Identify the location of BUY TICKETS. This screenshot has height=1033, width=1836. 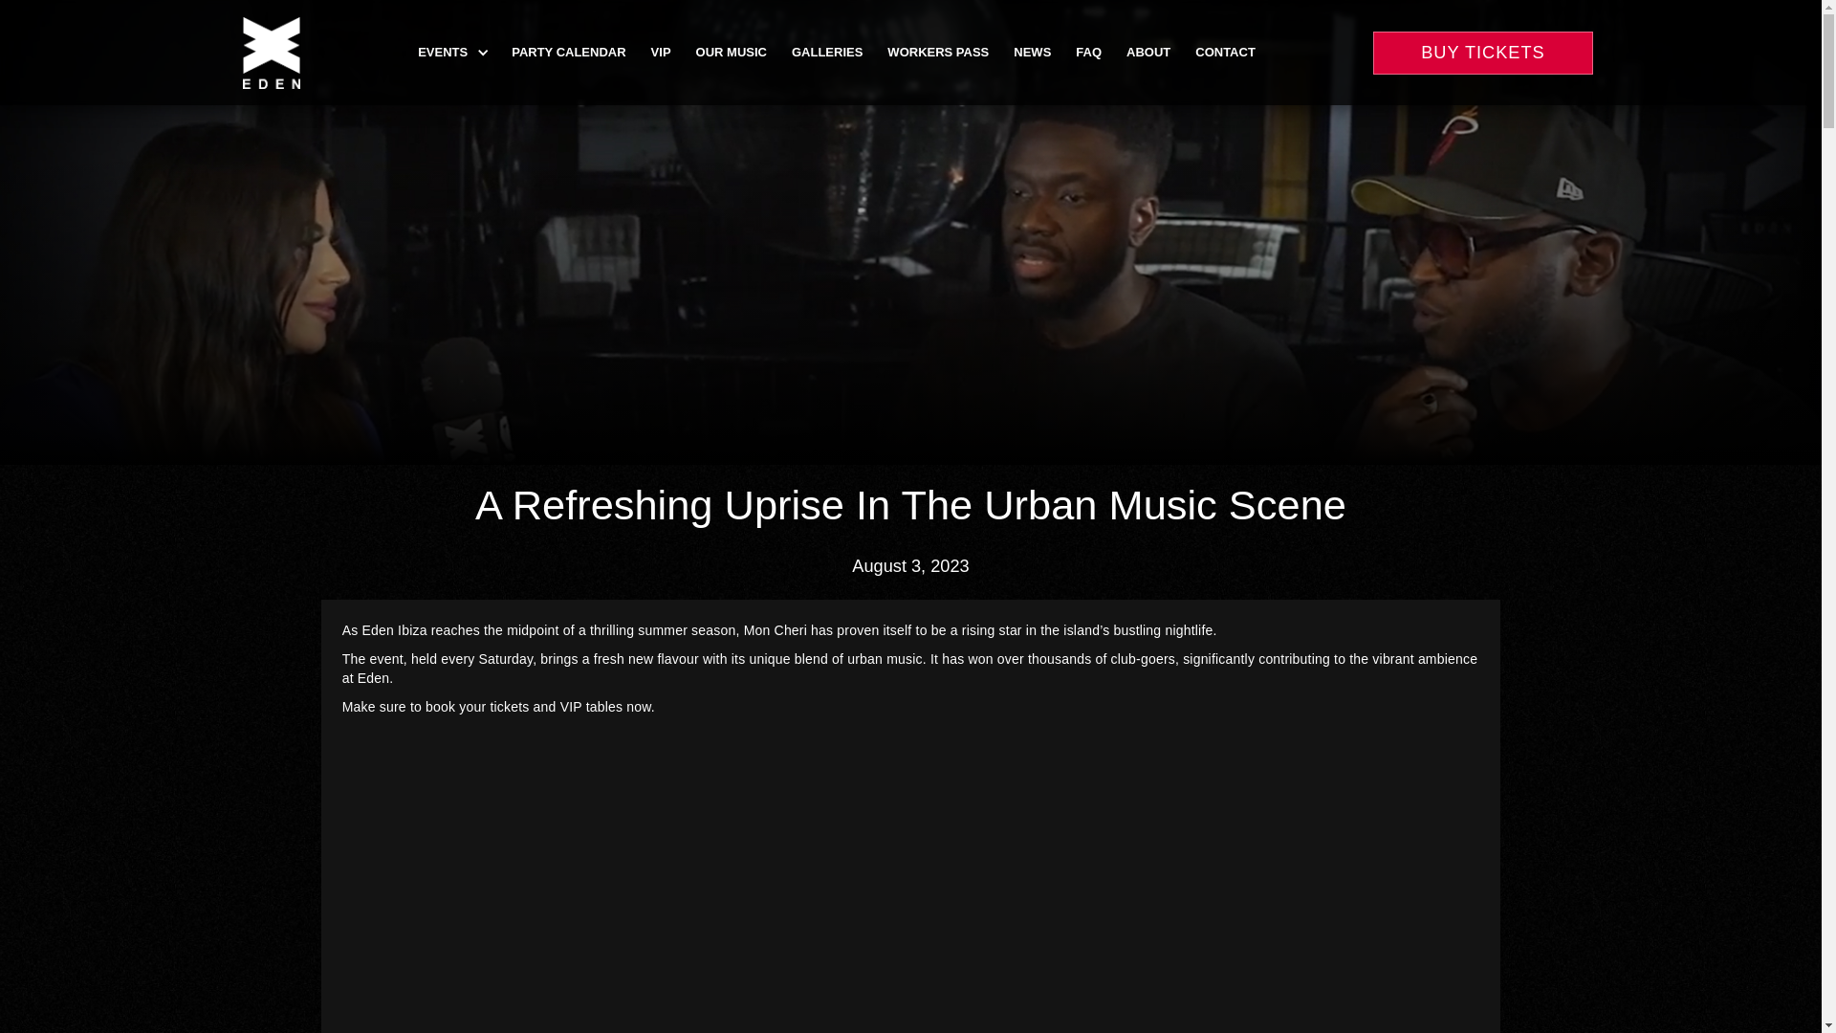
(1483, 52).